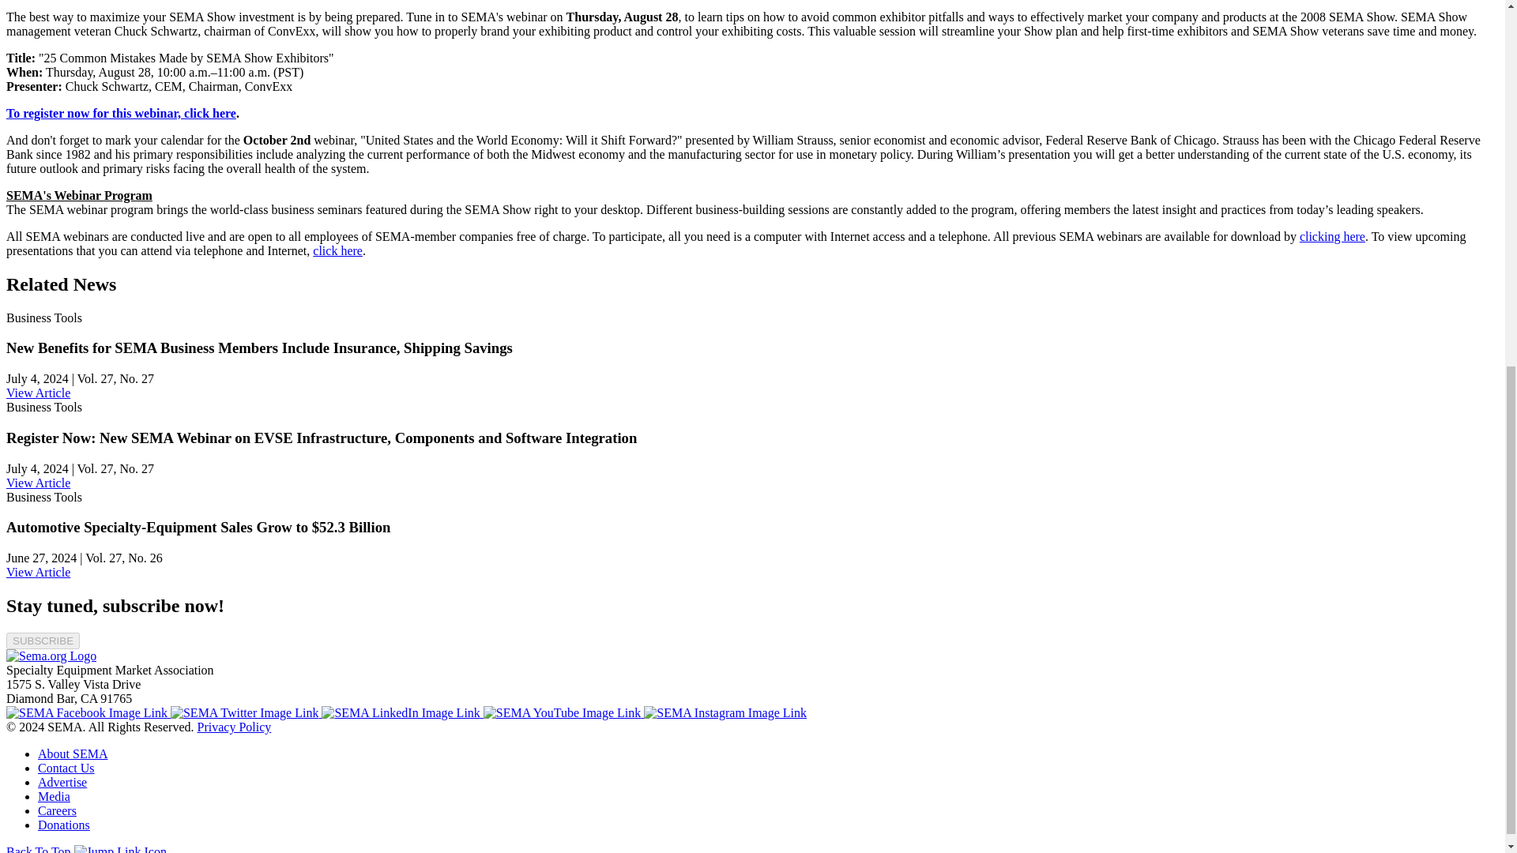  I want to click on View Article, so click(38, 393).